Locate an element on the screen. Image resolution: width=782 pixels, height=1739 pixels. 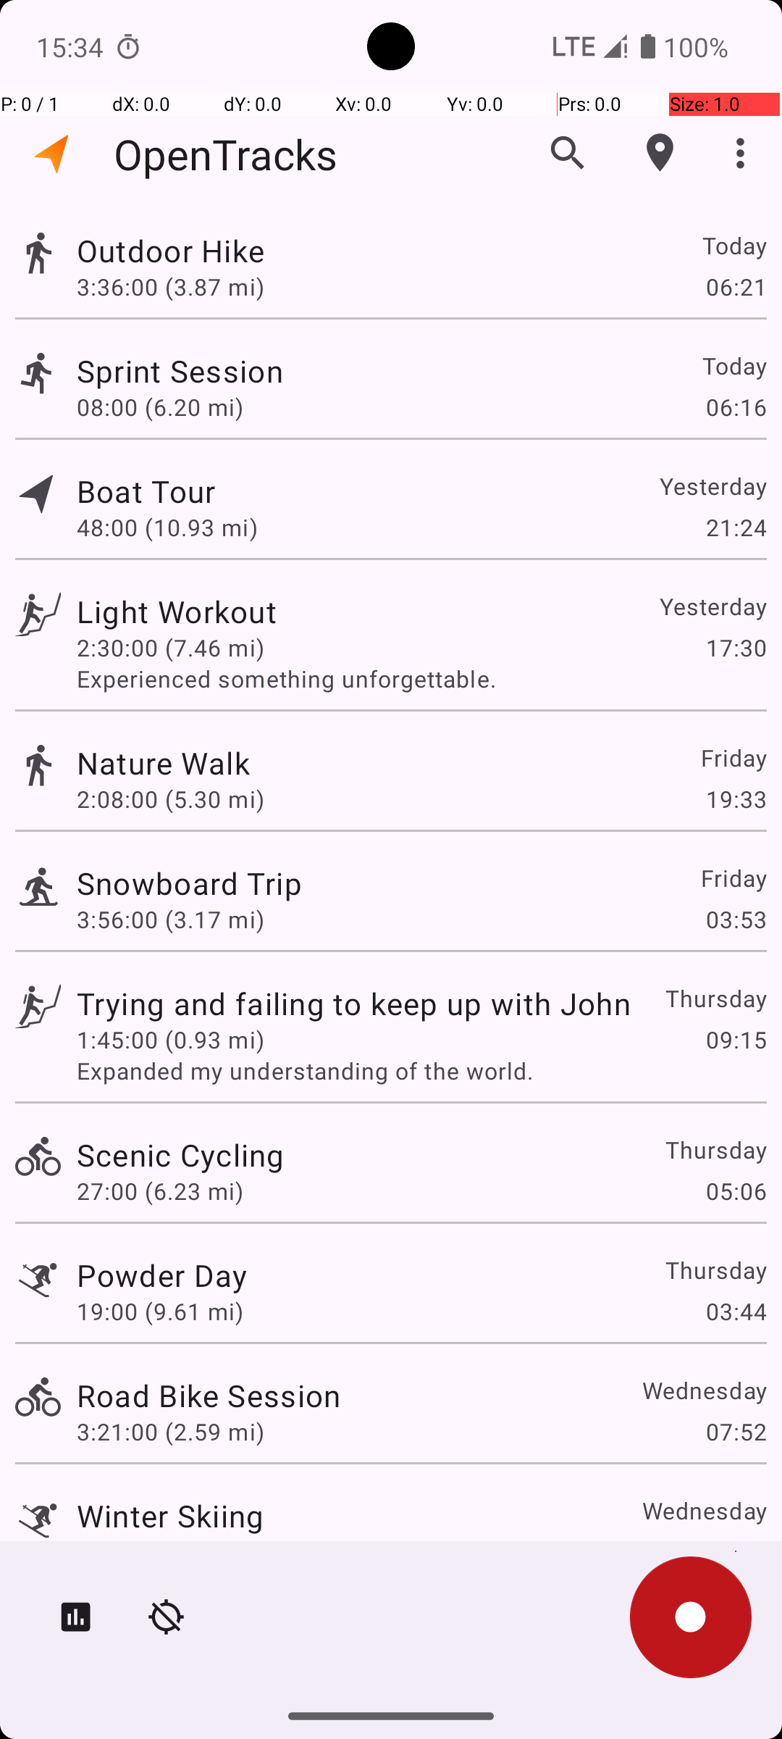
3:56:00 (3.17 mi) is located at coordinates (171, 919).